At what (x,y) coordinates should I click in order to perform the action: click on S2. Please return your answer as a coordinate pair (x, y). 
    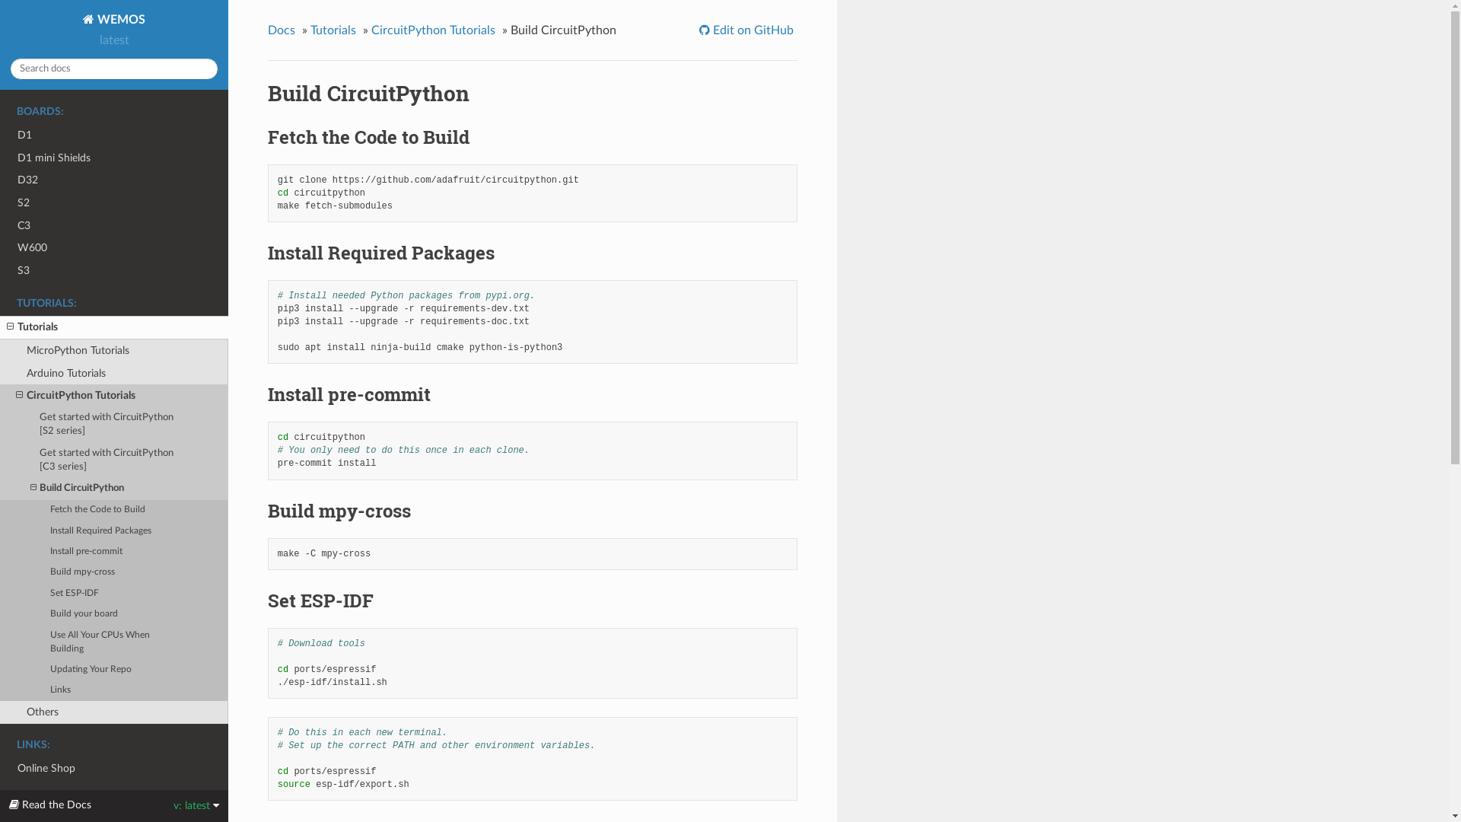
    Looking at the image, I should click on (114, 203).